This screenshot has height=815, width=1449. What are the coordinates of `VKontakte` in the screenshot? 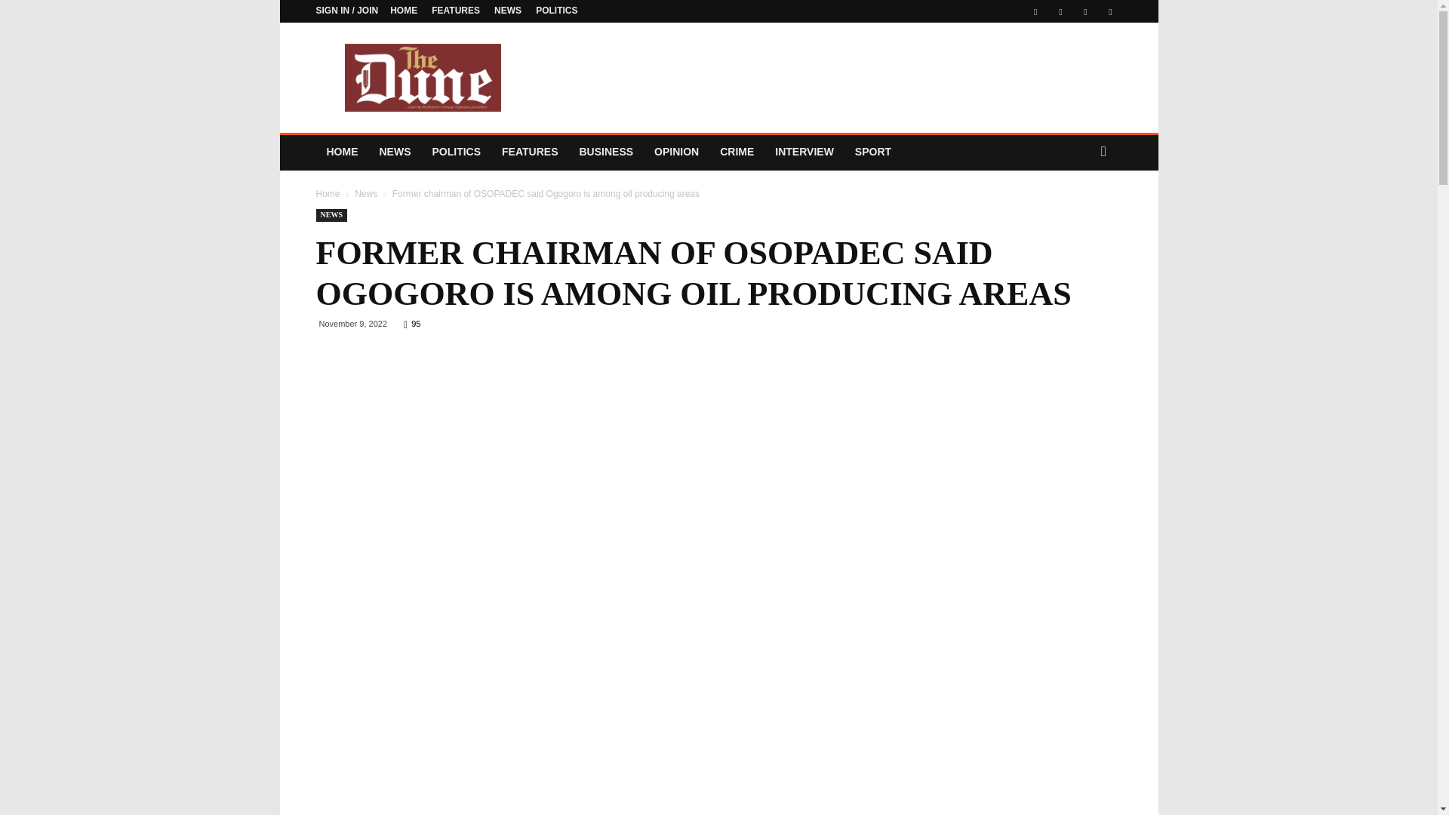 It's located at (1085, 11).